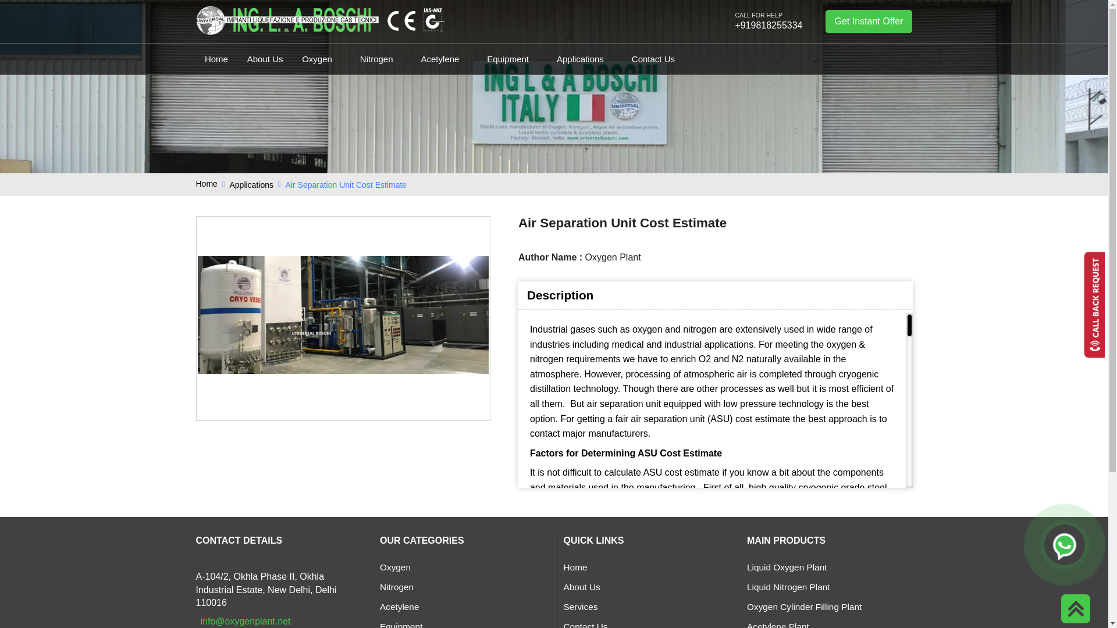 The height and width of the screenshot is (628, 1117). I want to click on Home, so click(216, 59).